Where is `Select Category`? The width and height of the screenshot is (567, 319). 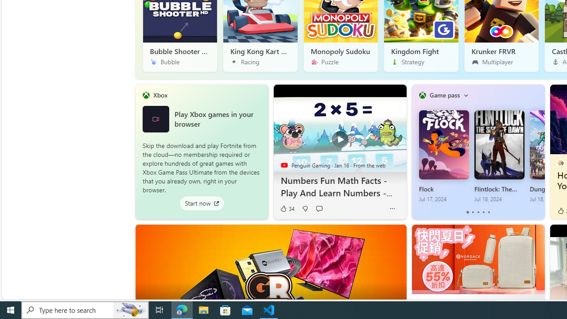 Select Category is located at coordinates (466, 95).